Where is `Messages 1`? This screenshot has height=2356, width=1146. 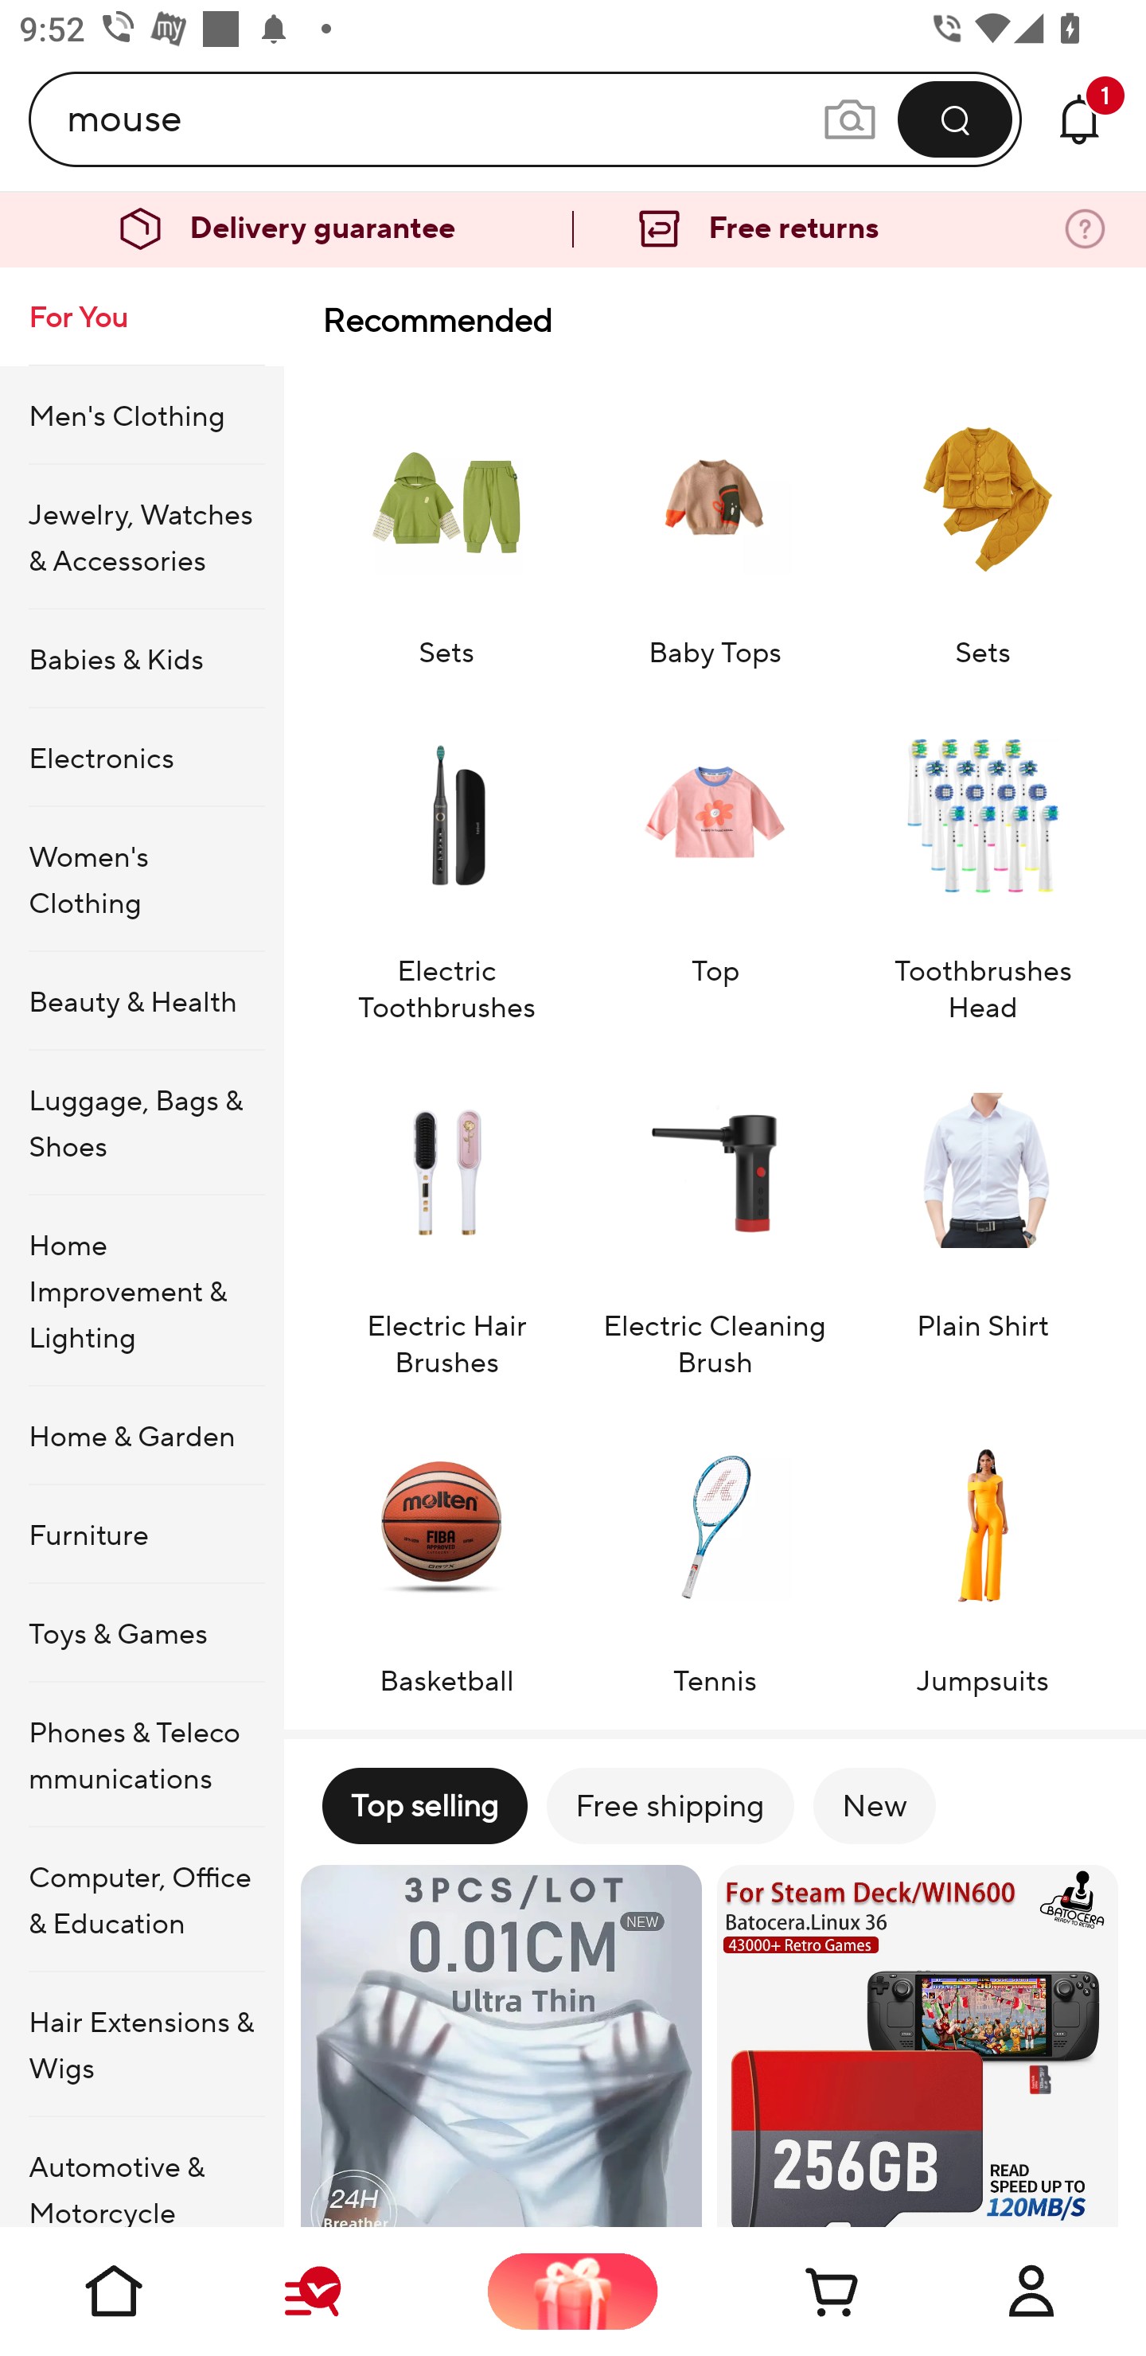
Messages 1 is located at coordinates (1079, 119).